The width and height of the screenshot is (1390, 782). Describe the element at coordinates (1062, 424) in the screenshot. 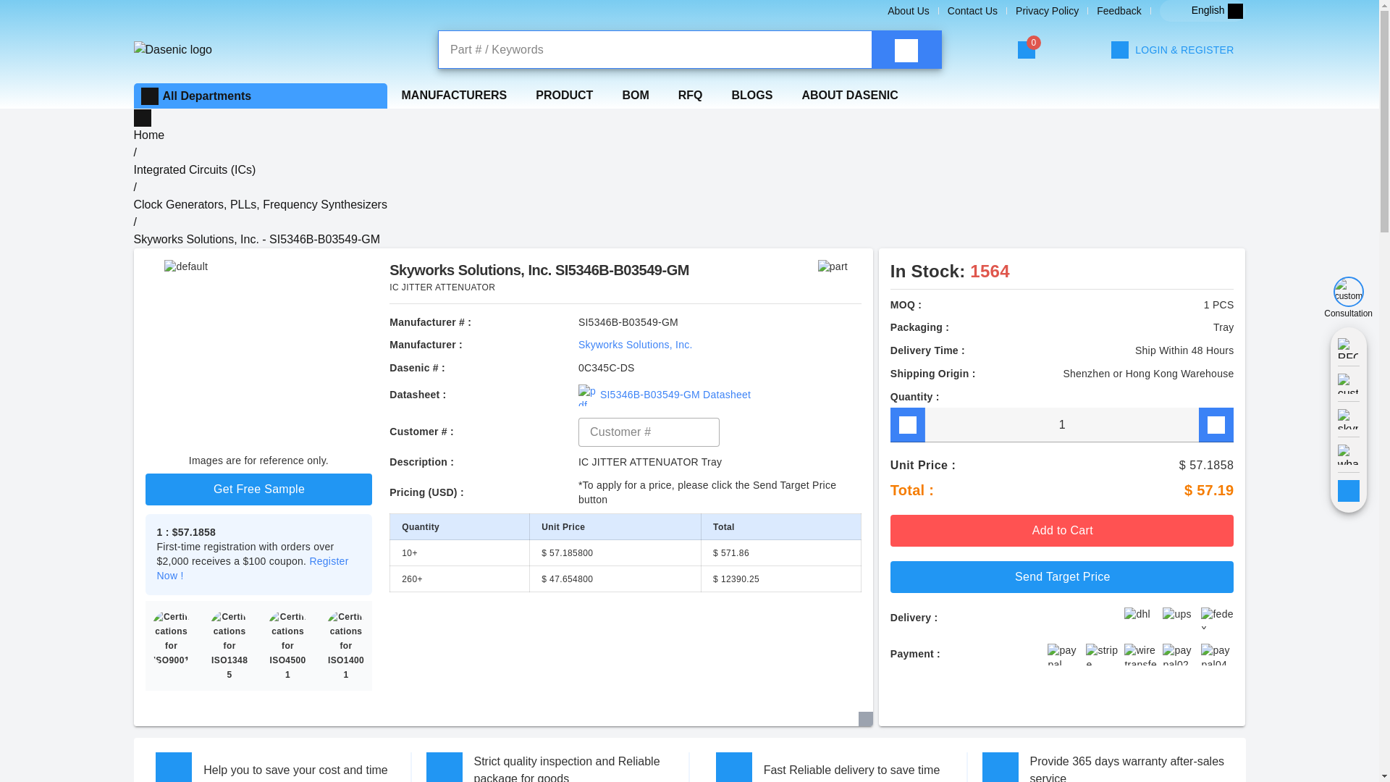

I see `1` at that location.